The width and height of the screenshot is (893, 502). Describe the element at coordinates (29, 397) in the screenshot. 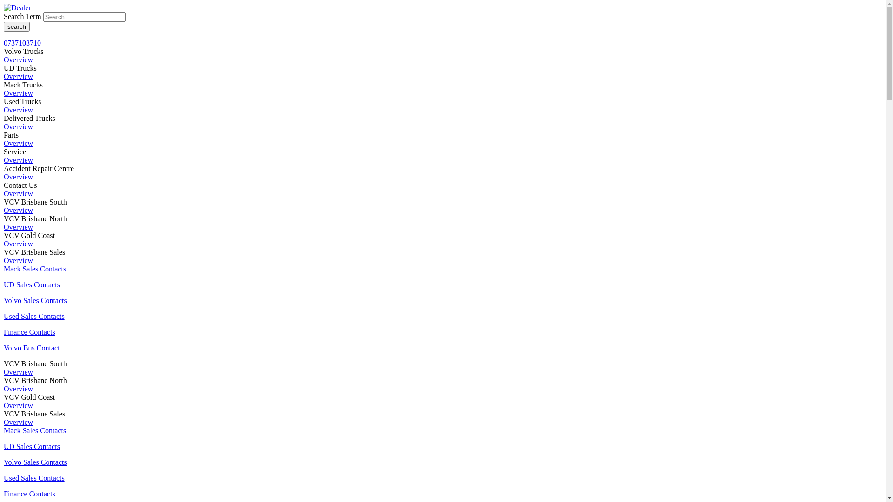

I see `VCV Gold Coast` at that location.